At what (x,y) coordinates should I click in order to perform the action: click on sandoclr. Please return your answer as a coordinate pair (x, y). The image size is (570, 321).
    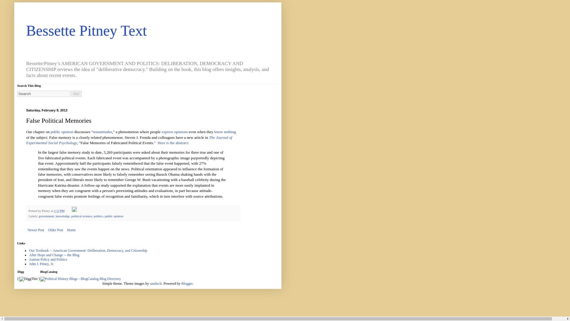
    Looking at the image, I should click on (156, 284).